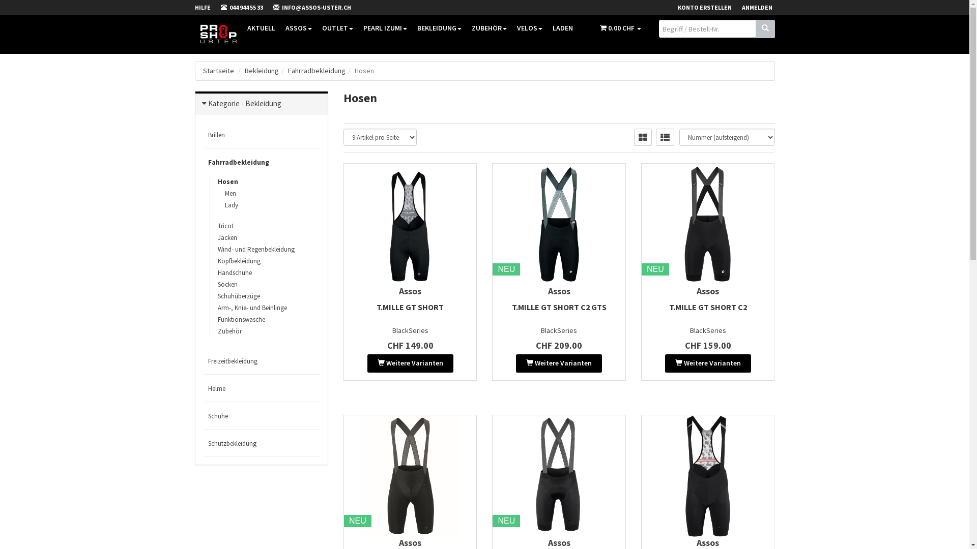  I want to click on VELOS, so click(530, 28).